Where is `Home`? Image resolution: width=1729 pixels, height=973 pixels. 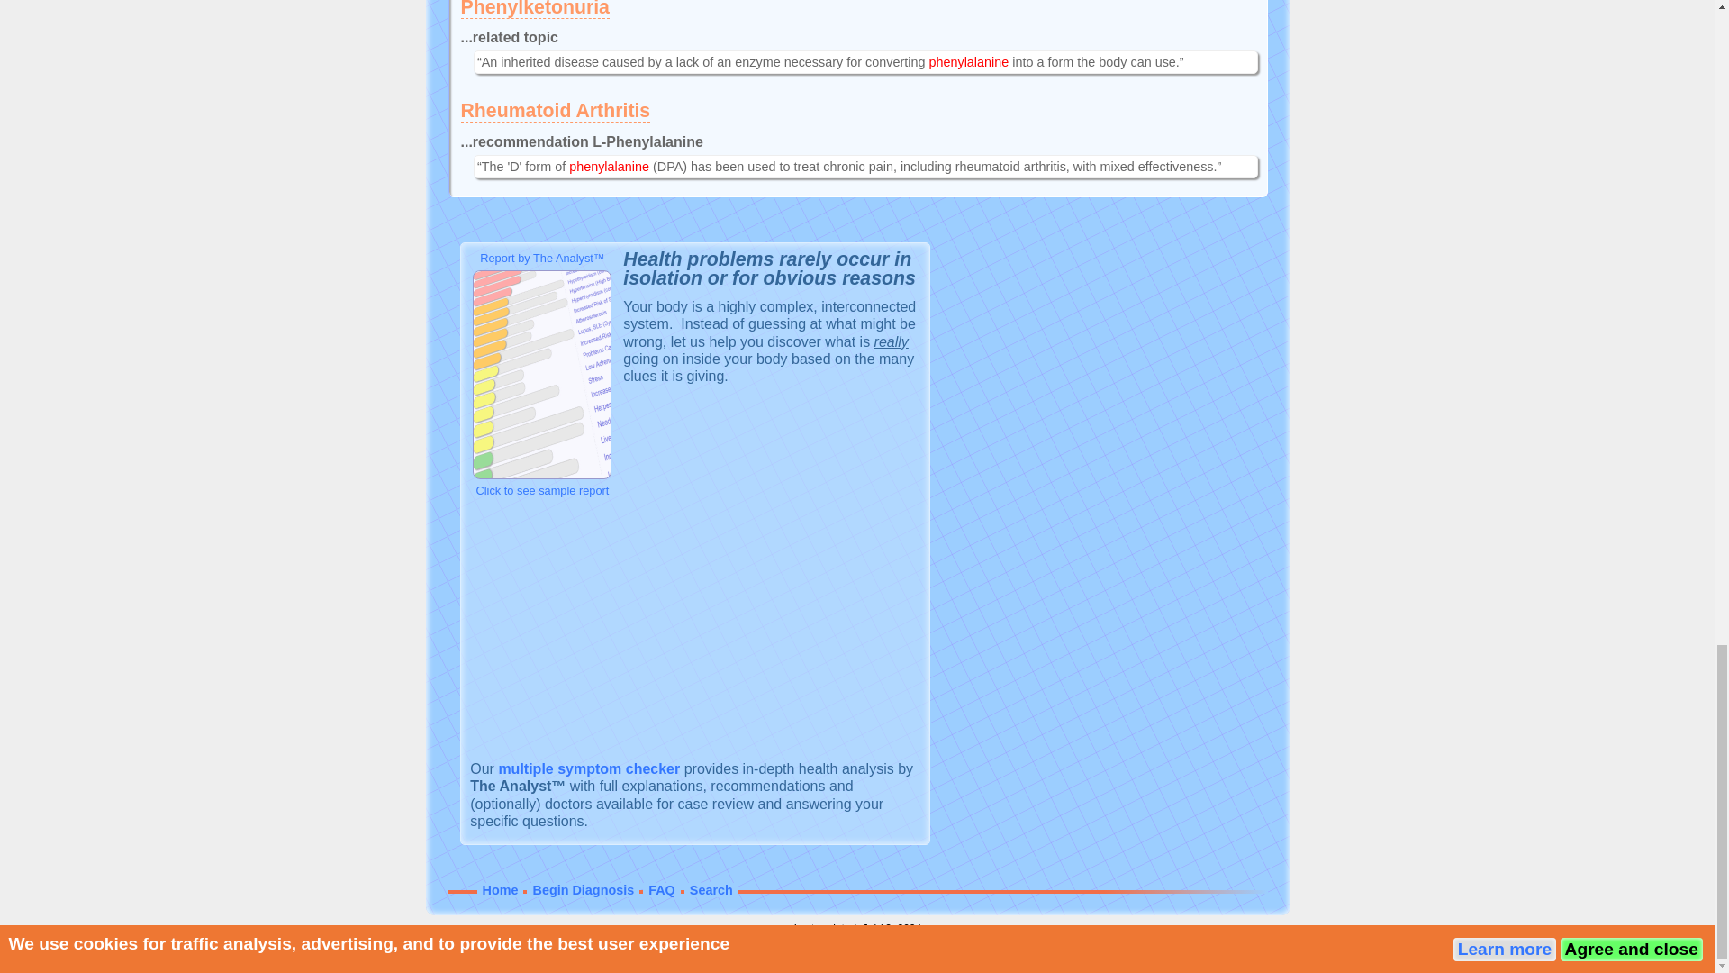 Home is located at coordinates (501, 889).